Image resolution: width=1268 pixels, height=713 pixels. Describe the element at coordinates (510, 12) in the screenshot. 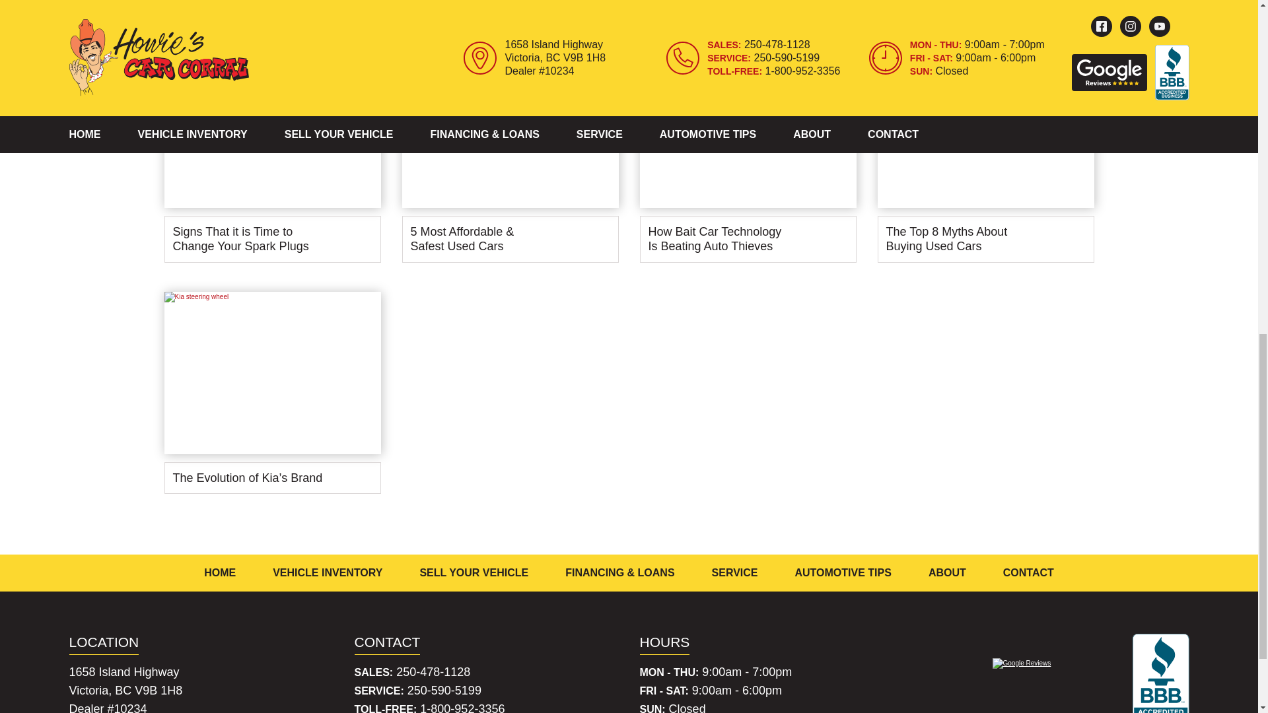

I see `5 Ways to Make Your Transmission Last a Lifetime` at that location.